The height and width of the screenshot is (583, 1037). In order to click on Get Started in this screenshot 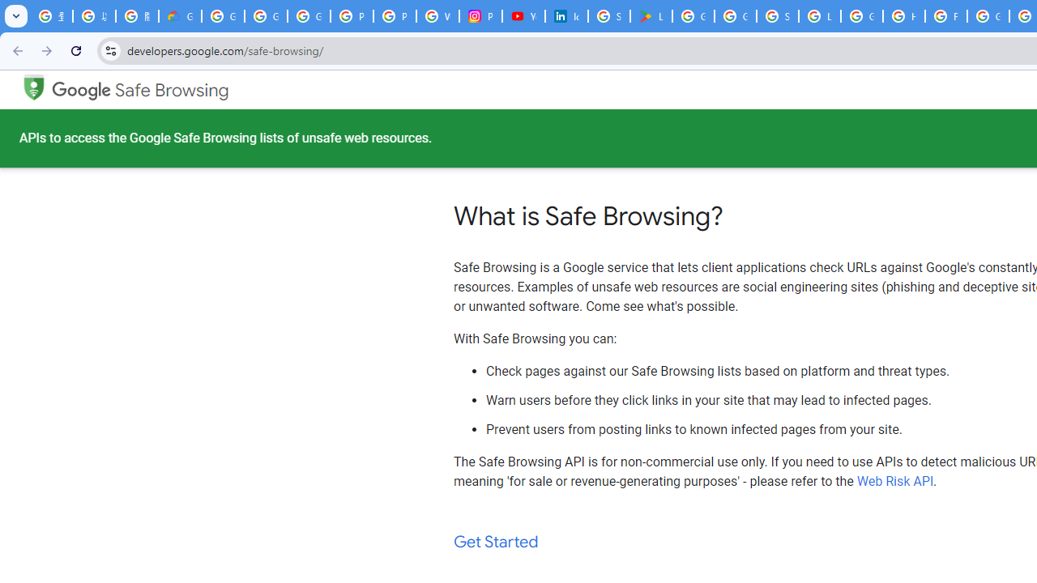, I will do `click(496, 543)`.